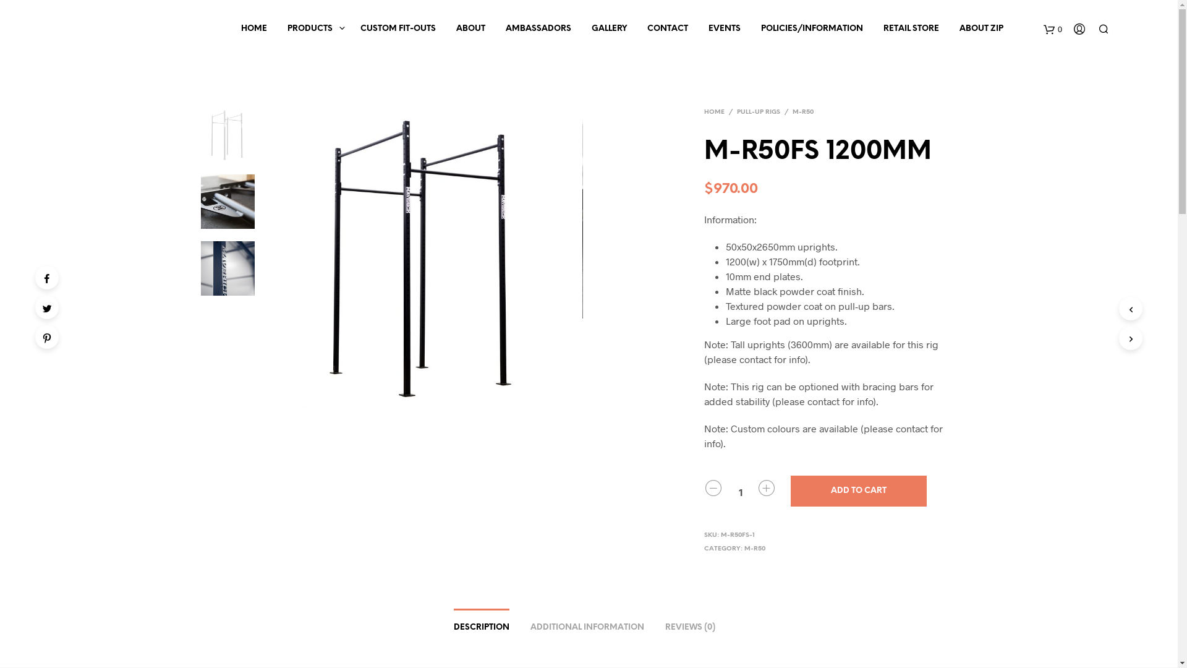 The width and height of the screenshot is (1187, 668). I want to click on CUSTOM FIT-OUTS, so click(398, 28).